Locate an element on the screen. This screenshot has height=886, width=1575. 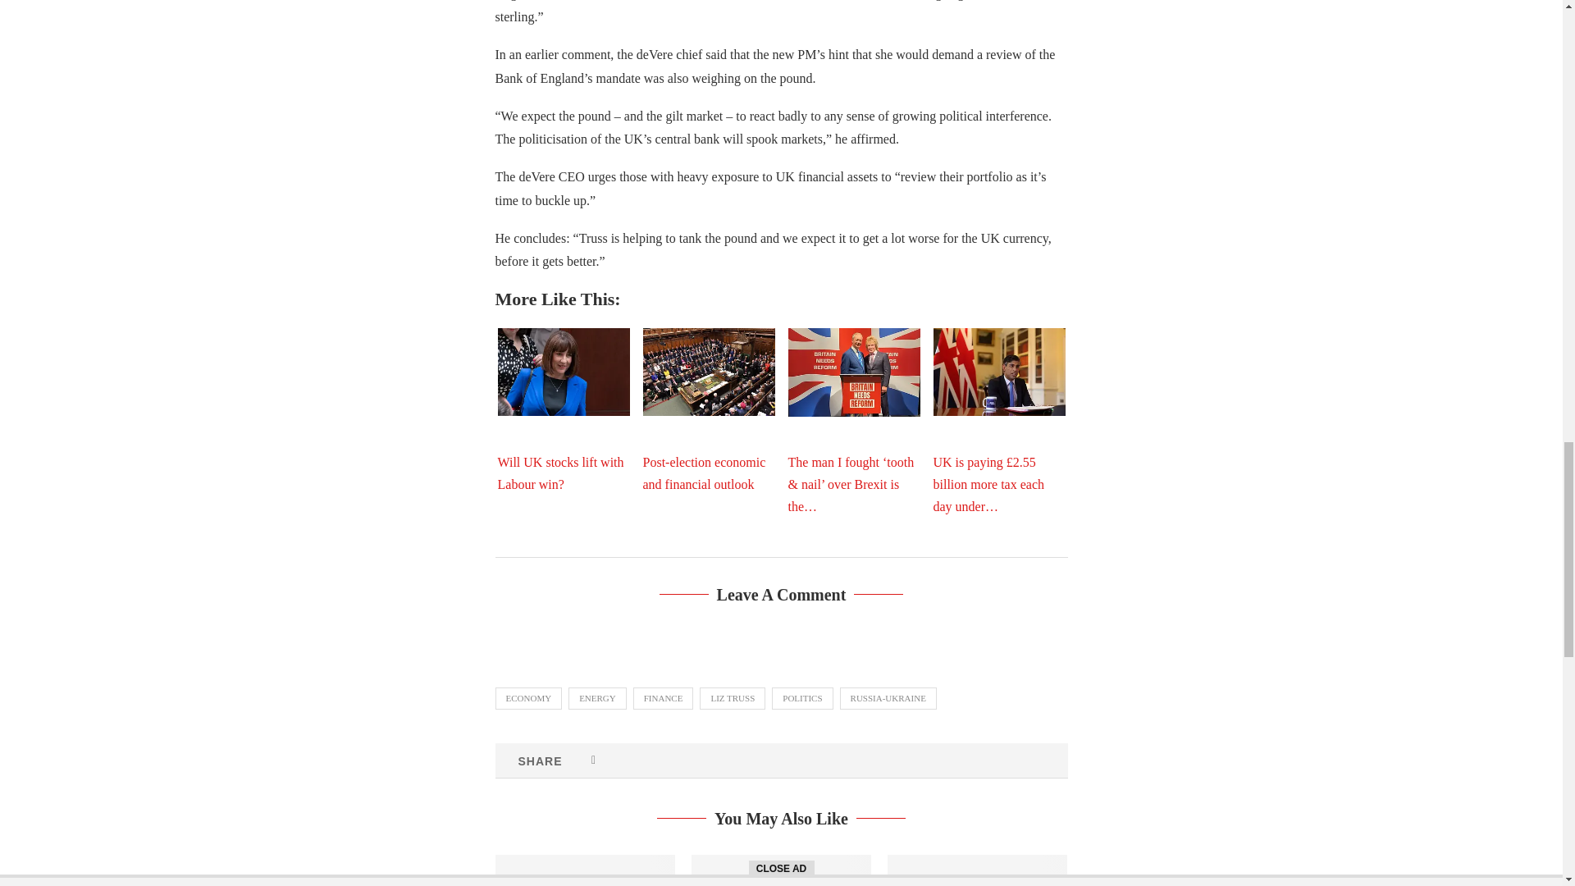
Will UK stocks lift with Labour win? is located at coordinates (563, 371).